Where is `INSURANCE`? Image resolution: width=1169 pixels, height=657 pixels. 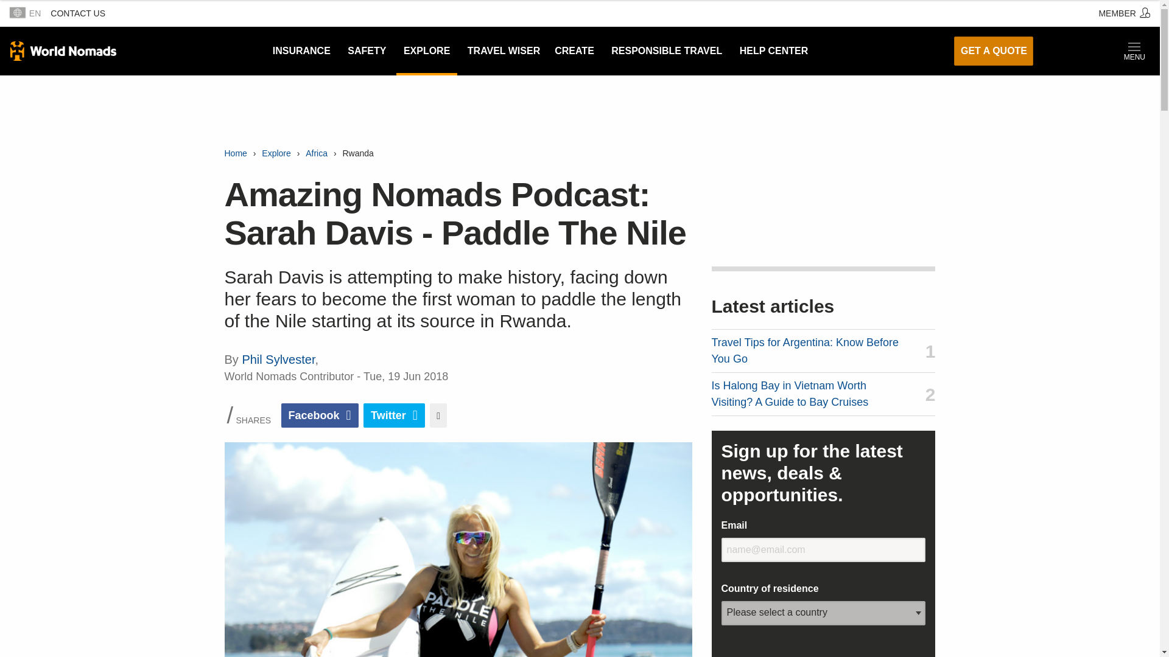
INSURANCE is located at coordinates (301, 51).